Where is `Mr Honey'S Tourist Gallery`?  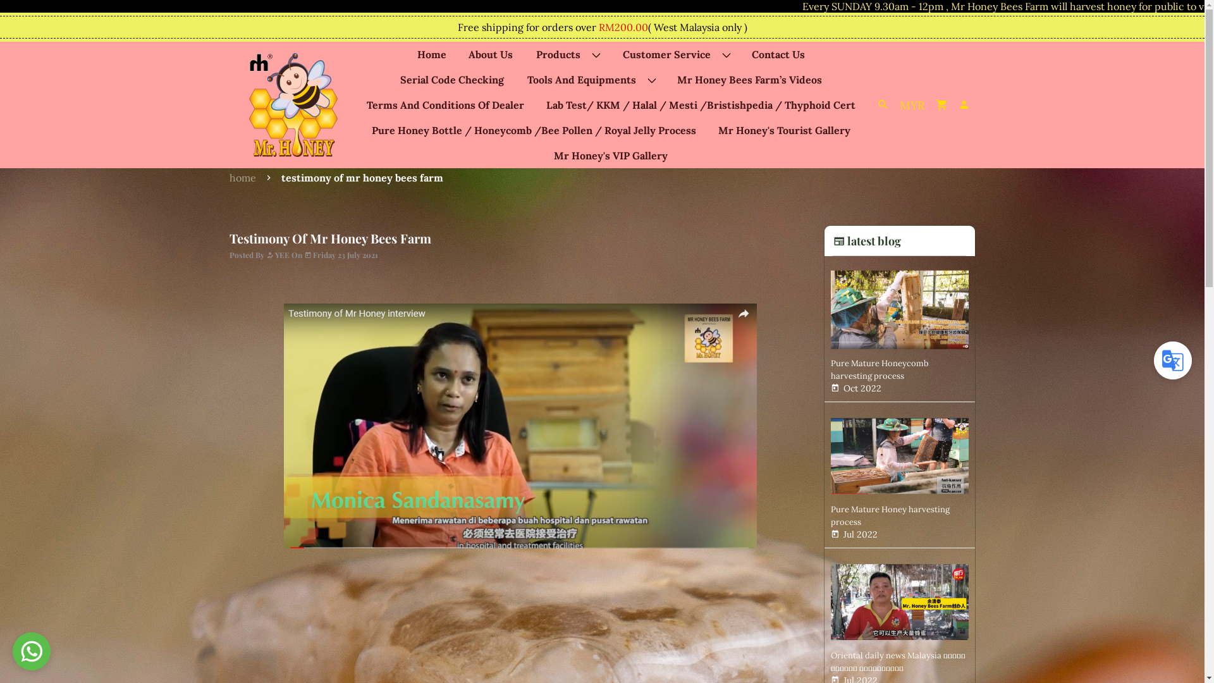 Mr Honey'S Tourist Gallery is located at coordinates (784, 130).